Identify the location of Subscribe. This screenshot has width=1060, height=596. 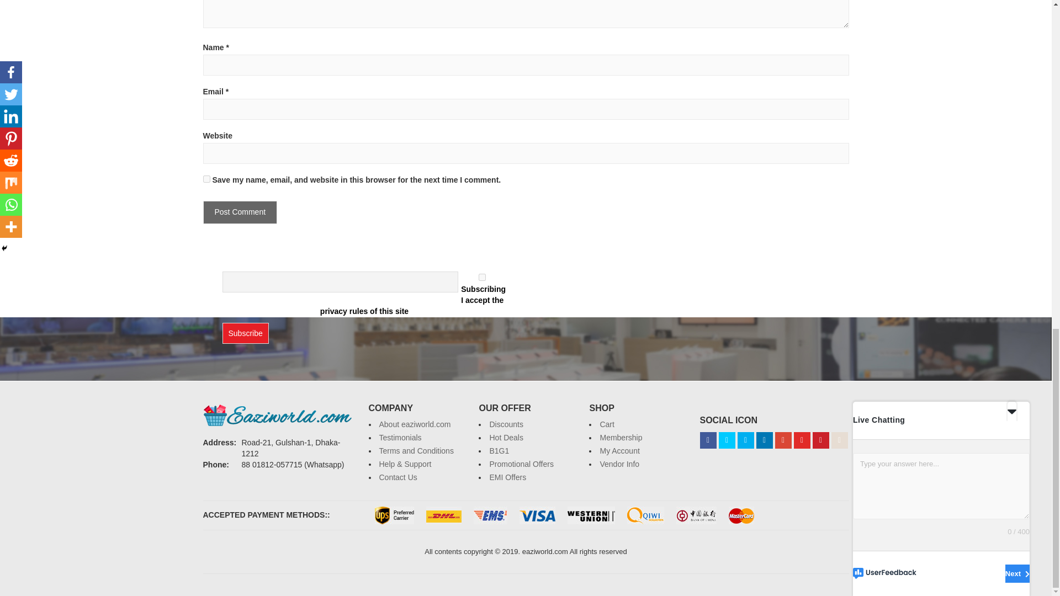
(245, 333).